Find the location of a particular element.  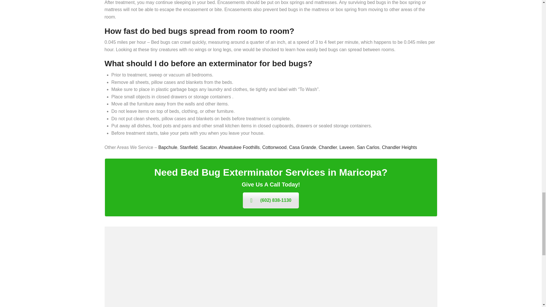

Cottonwood is located at coordinates (274, 147).